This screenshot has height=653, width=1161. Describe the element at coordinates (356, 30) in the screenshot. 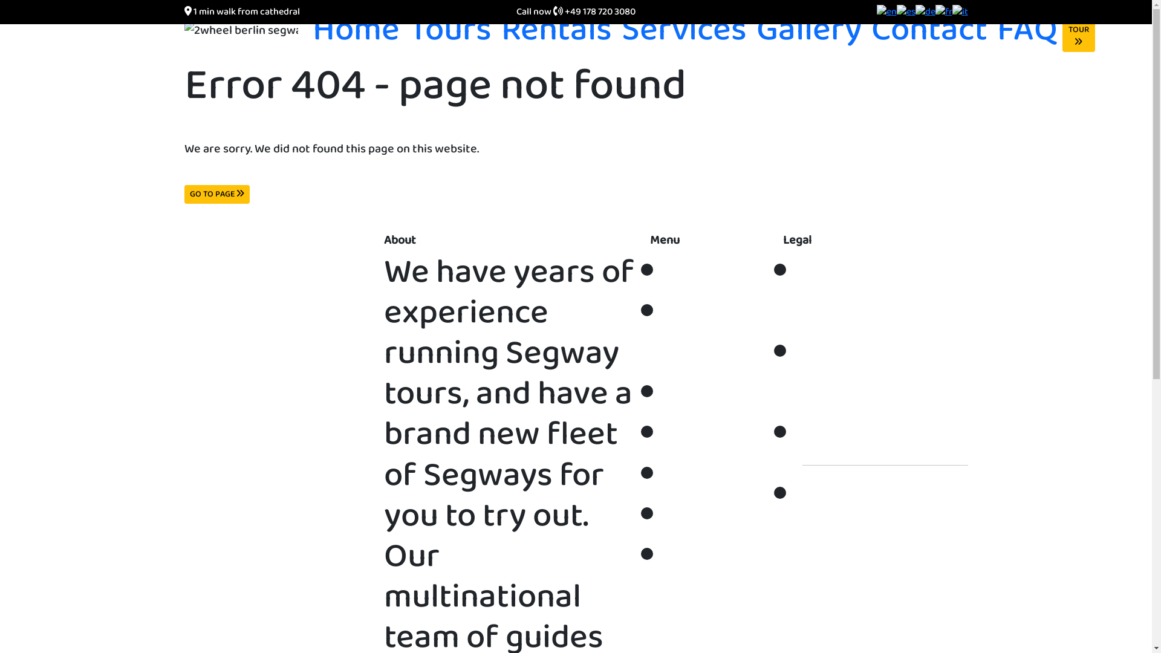

I see `Home` at that location.